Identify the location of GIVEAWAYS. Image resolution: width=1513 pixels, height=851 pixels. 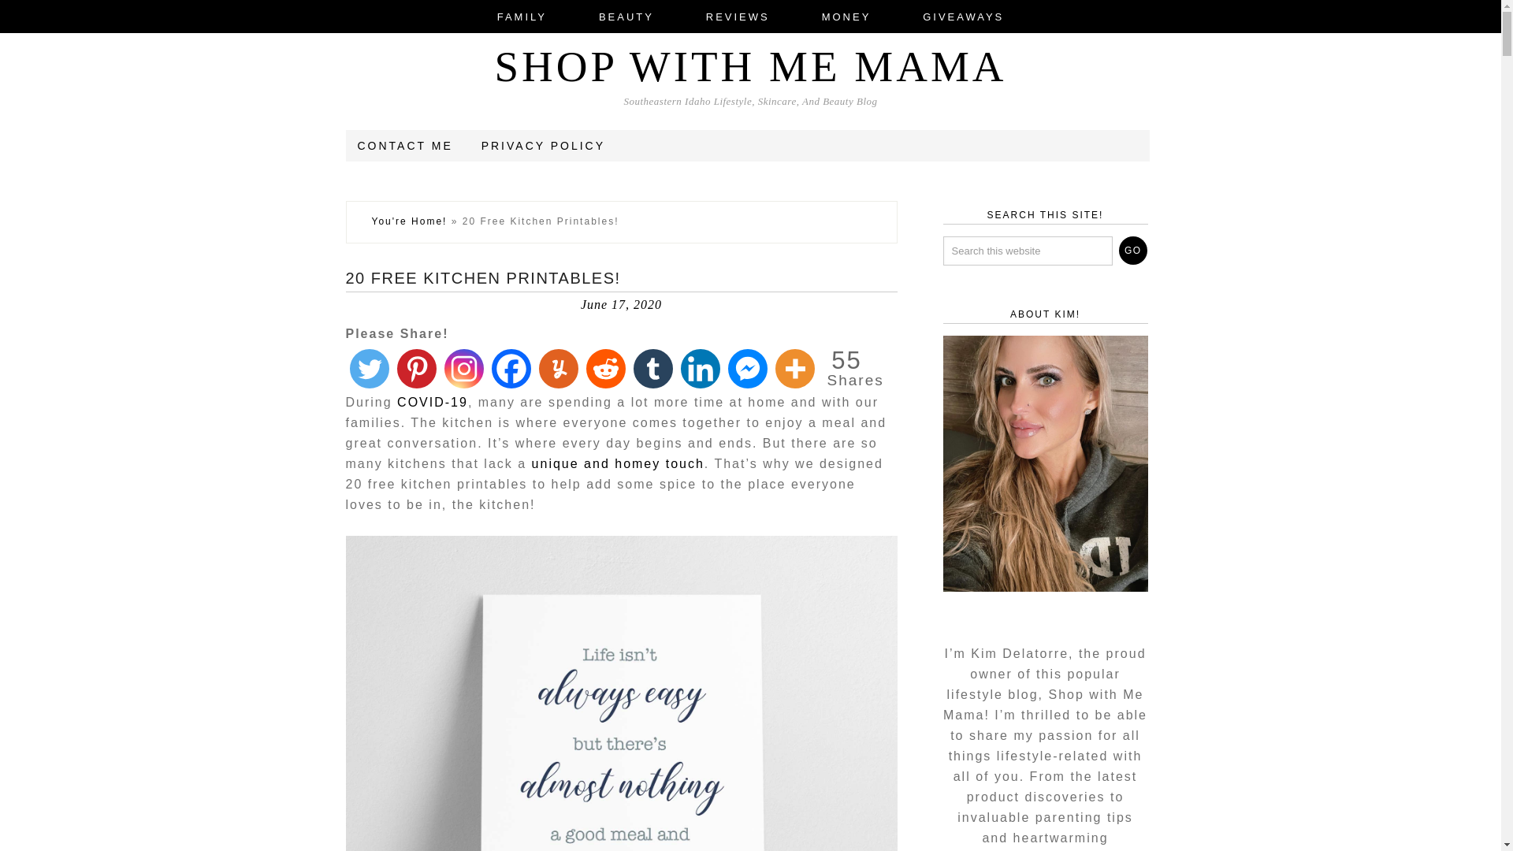
(963, 17).